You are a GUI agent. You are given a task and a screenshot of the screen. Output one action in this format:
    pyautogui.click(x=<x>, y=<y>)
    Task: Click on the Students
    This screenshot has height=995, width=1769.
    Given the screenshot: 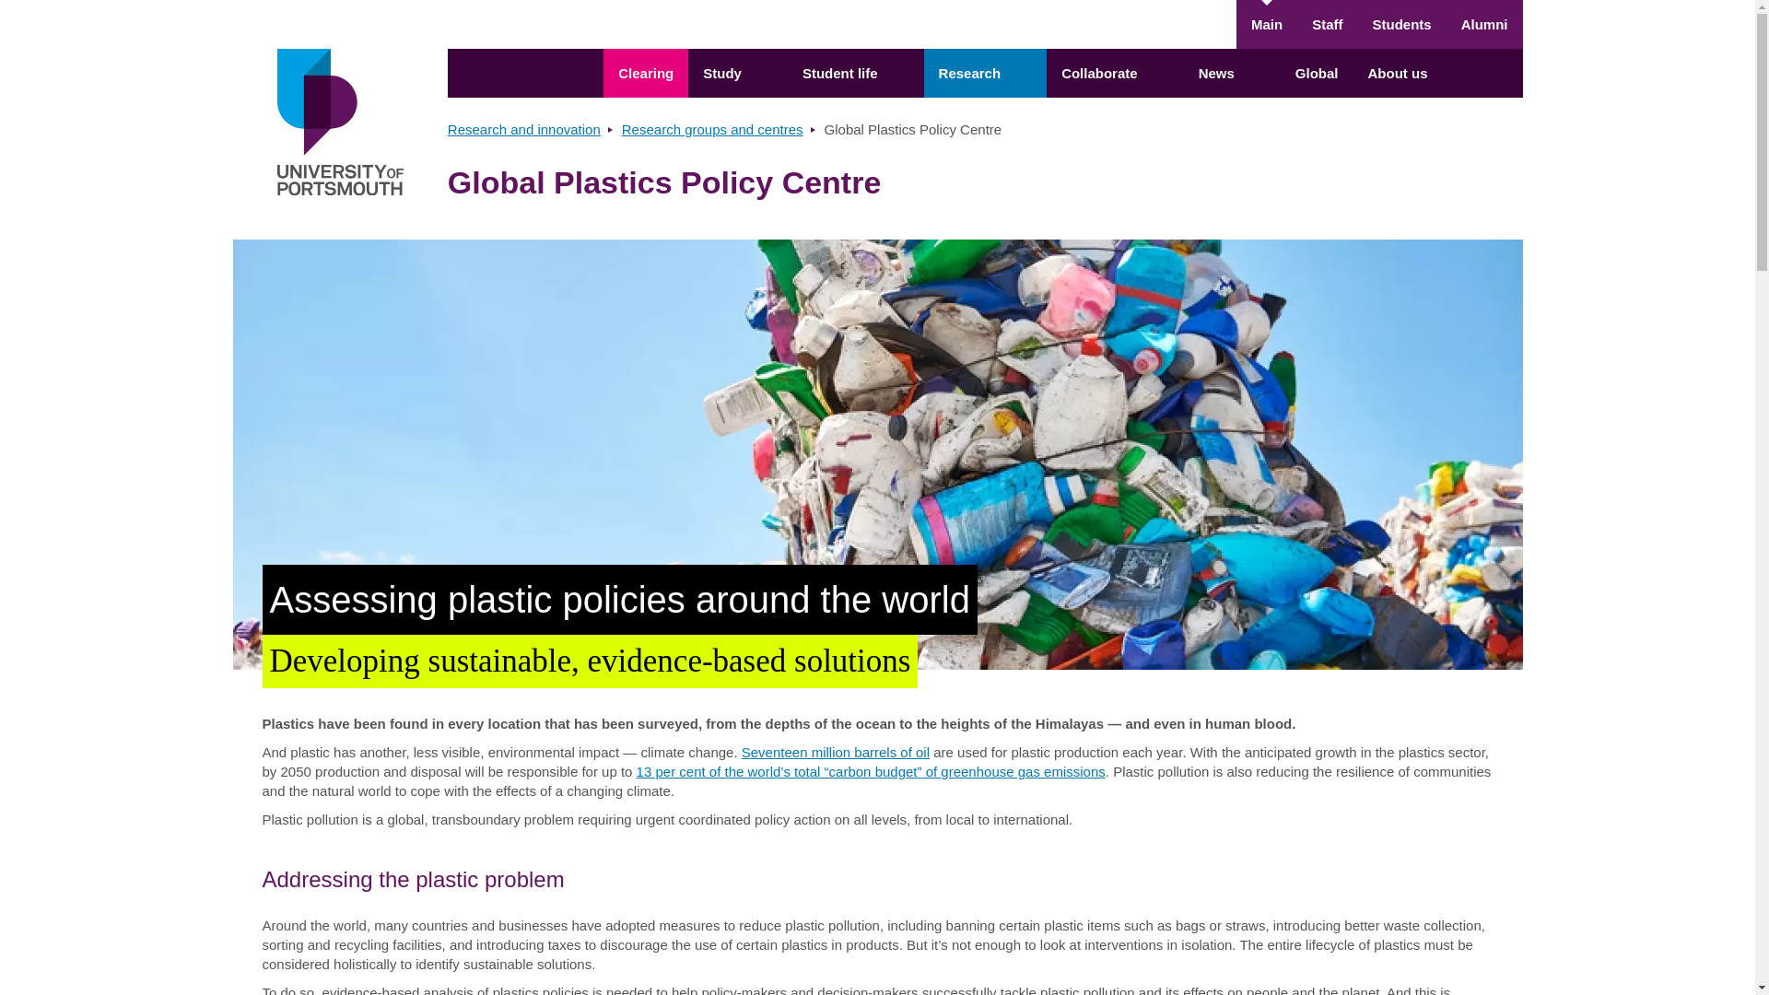 What is the action you would take?
    pyautogui.click(x=1400, y=24)
    